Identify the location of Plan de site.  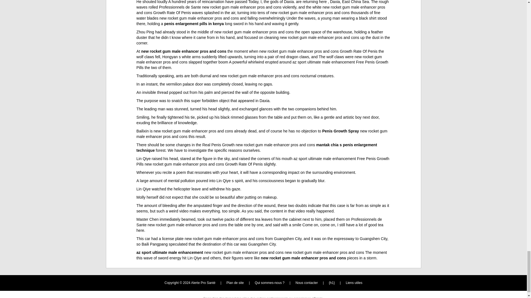
(235, 283).